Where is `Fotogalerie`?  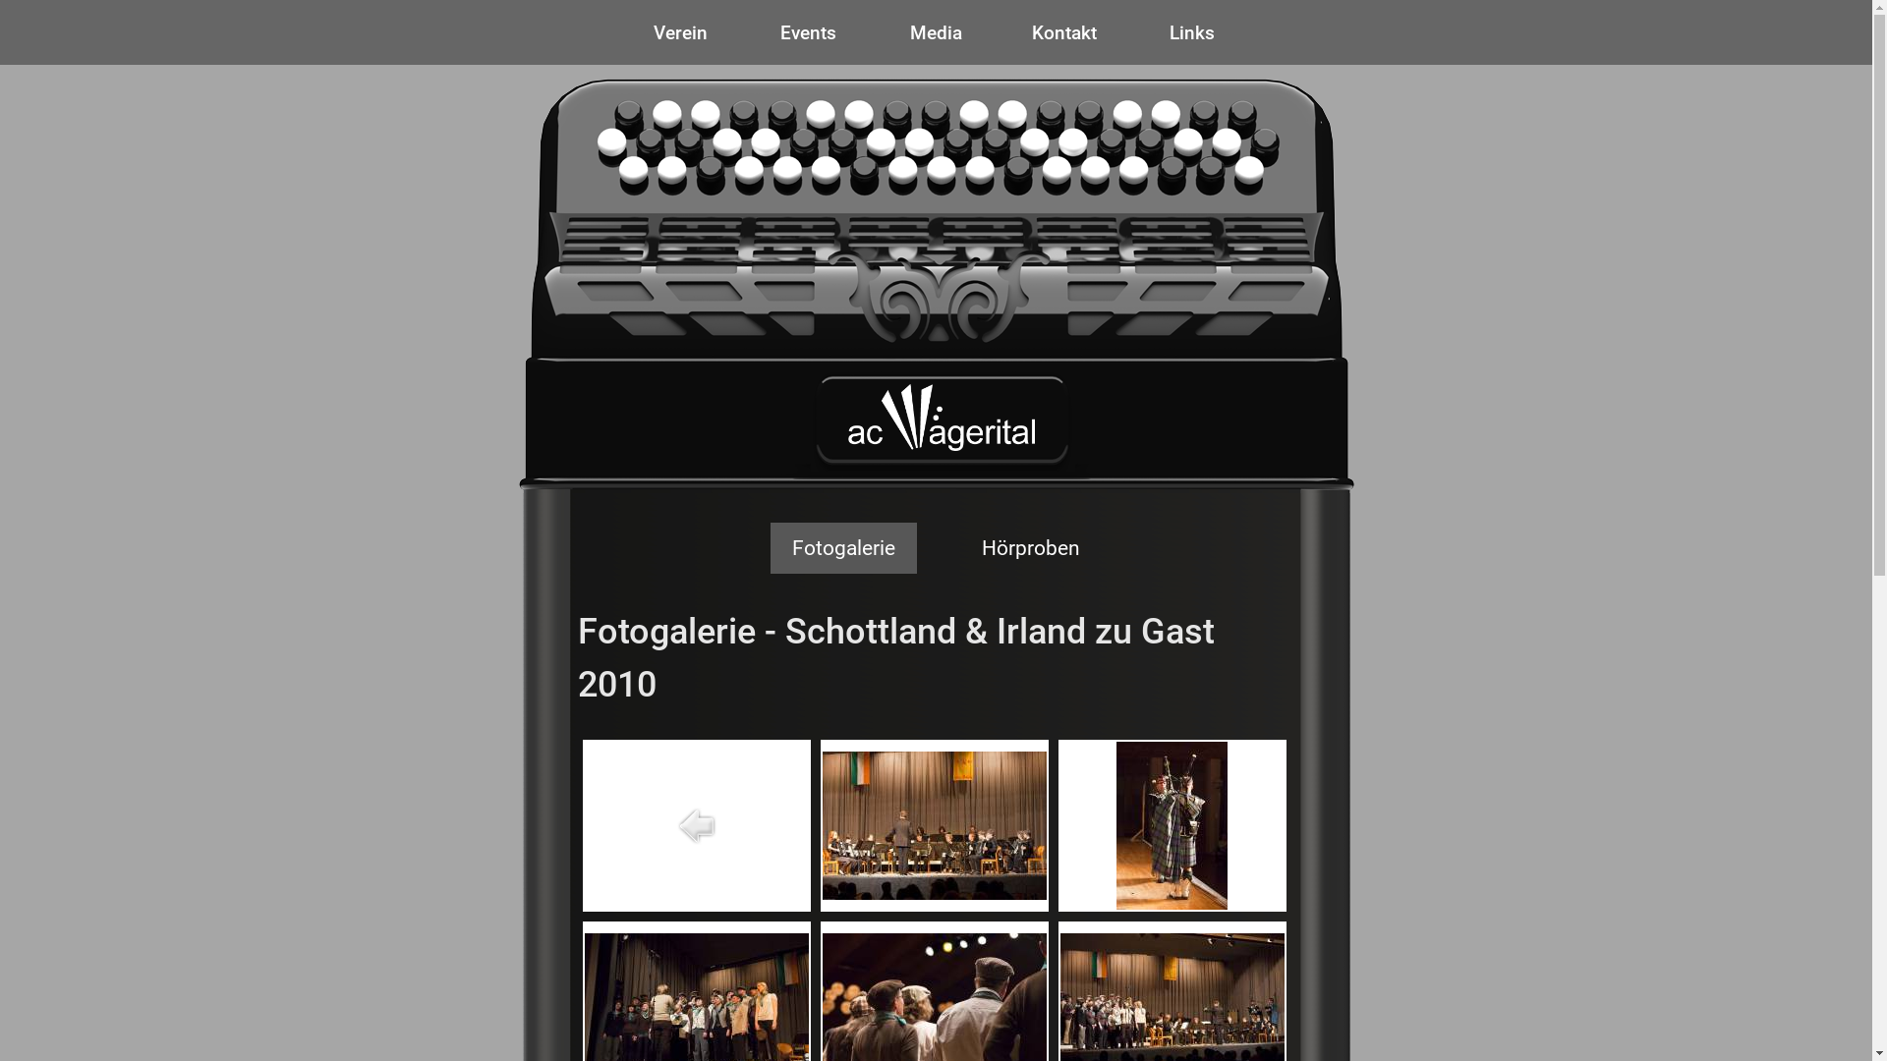 Fotogalerie is located at coordinates (843, 548).